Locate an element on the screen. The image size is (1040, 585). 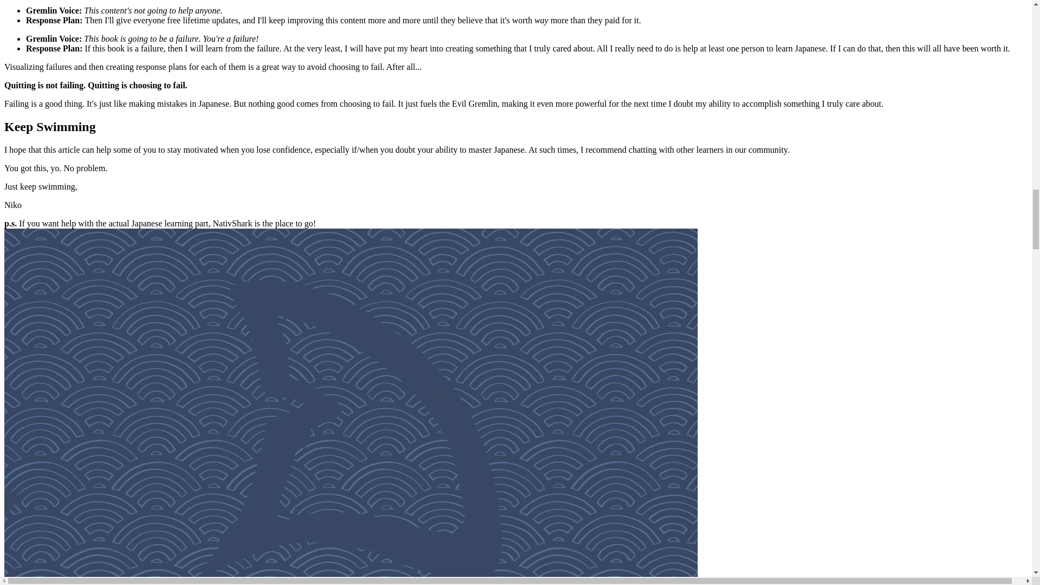
making mistakes in Japanese is located at coordinates (179, 103).